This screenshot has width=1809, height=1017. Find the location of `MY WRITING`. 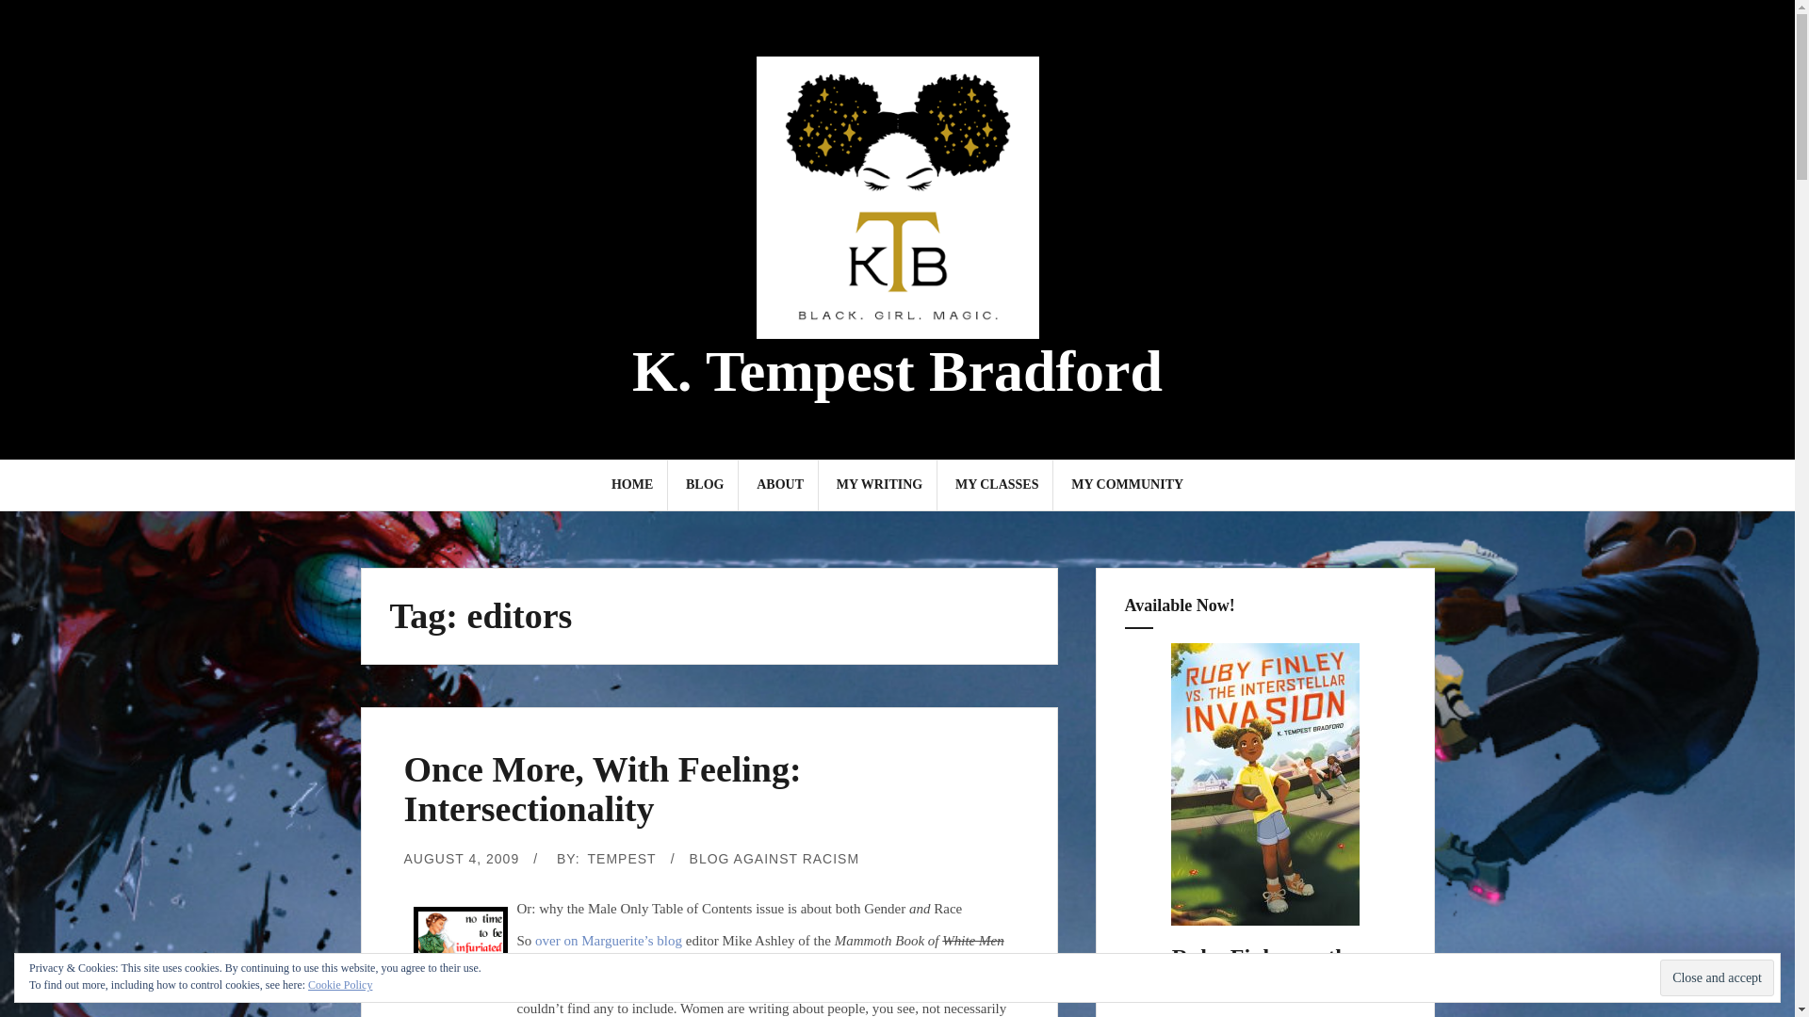

MY WRITING is located at coordinates (879, 484).